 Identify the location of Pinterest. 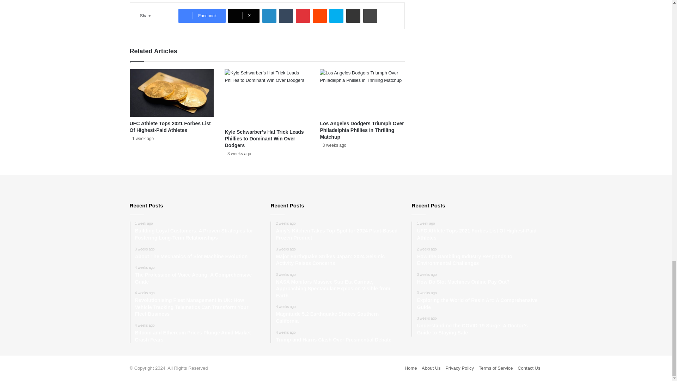
(303, 16).